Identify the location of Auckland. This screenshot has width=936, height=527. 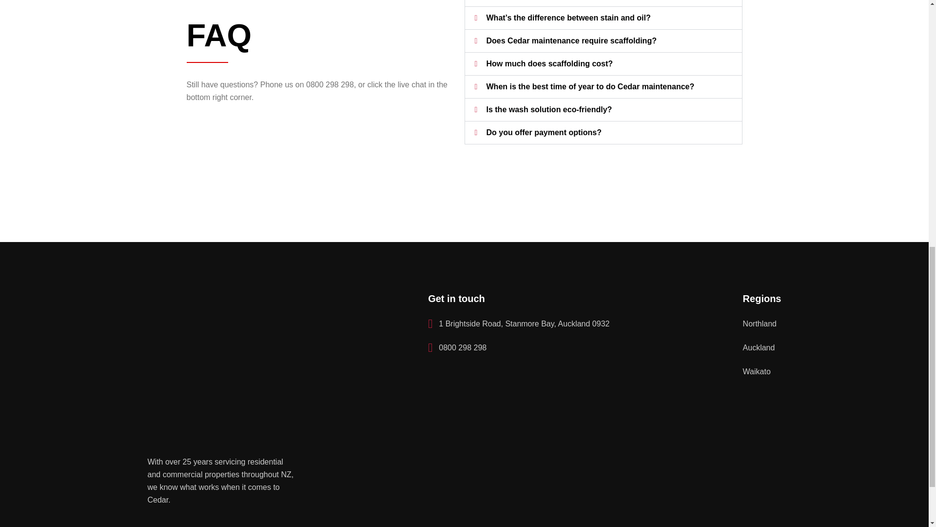
(759, 347).